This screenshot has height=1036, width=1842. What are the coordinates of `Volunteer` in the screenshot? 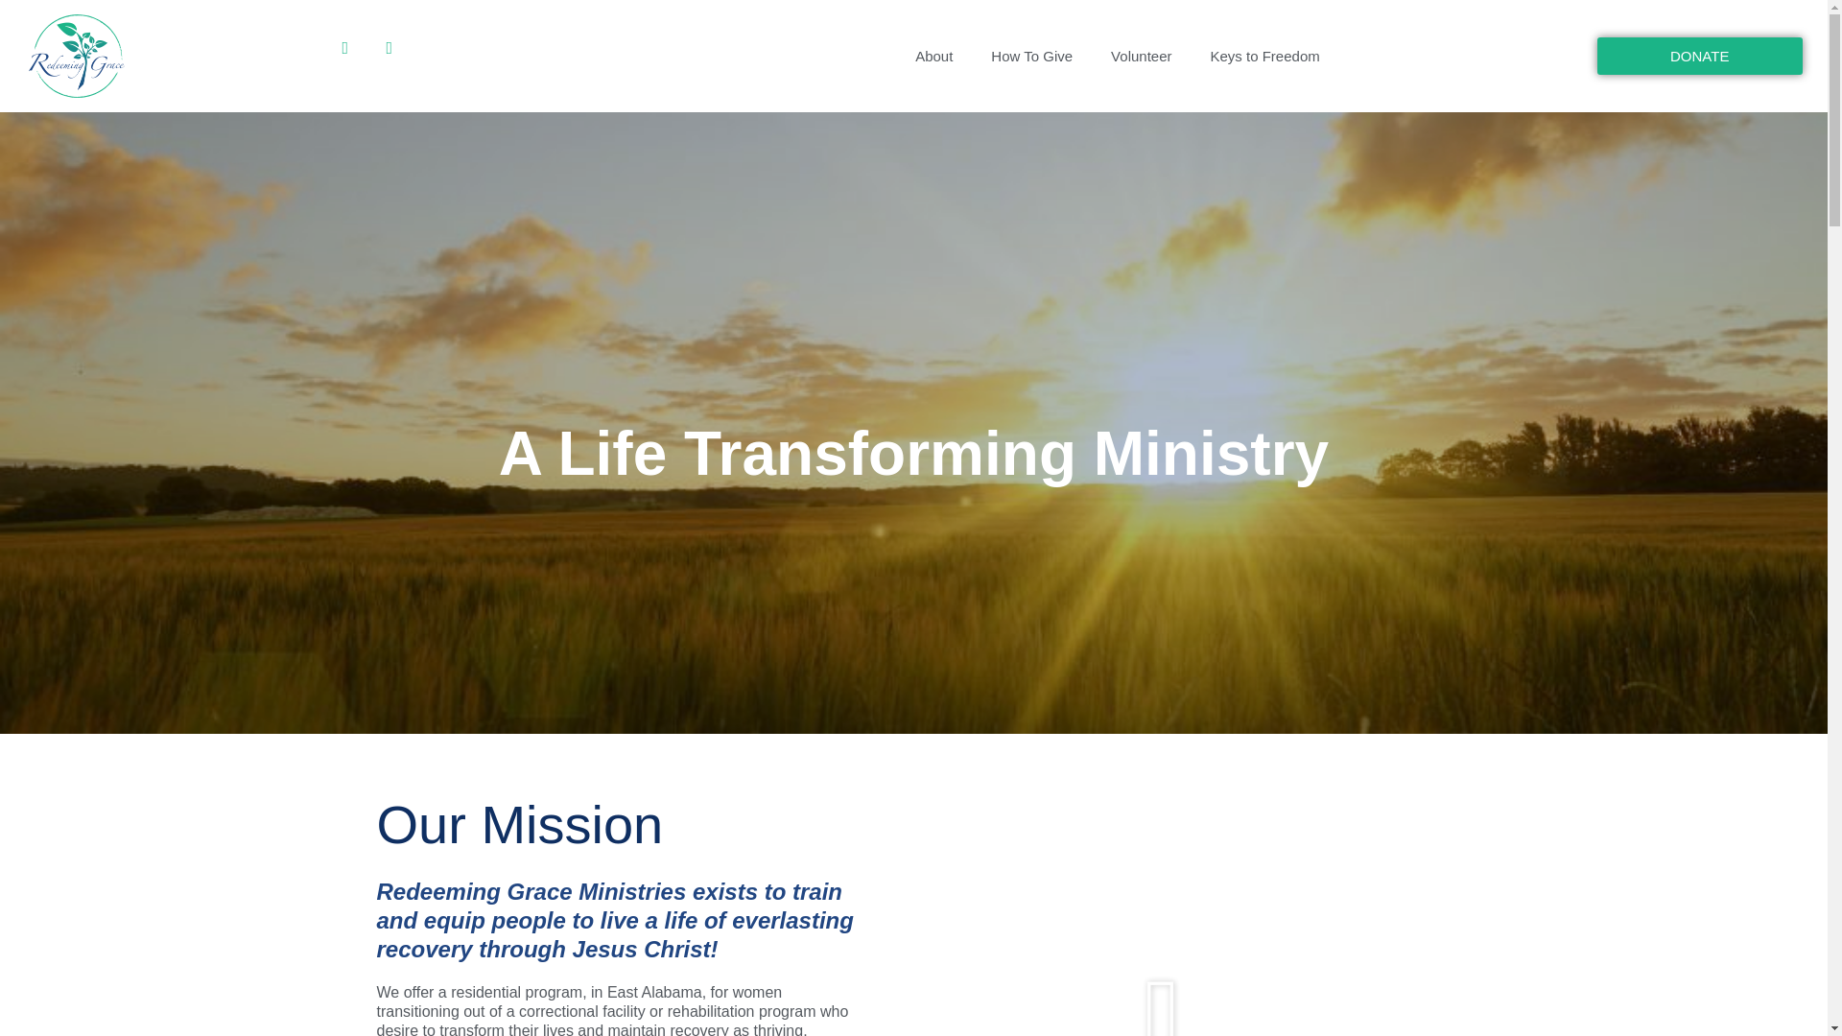 It's located at (1141, 56).